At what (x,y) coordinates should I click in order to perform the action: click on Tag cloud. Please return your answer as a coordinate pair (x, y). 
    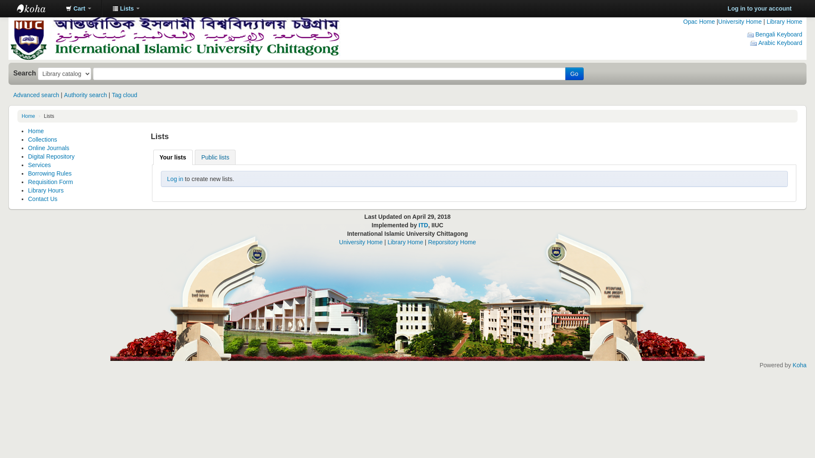
    Looking at the image, I should click on (124, 95).